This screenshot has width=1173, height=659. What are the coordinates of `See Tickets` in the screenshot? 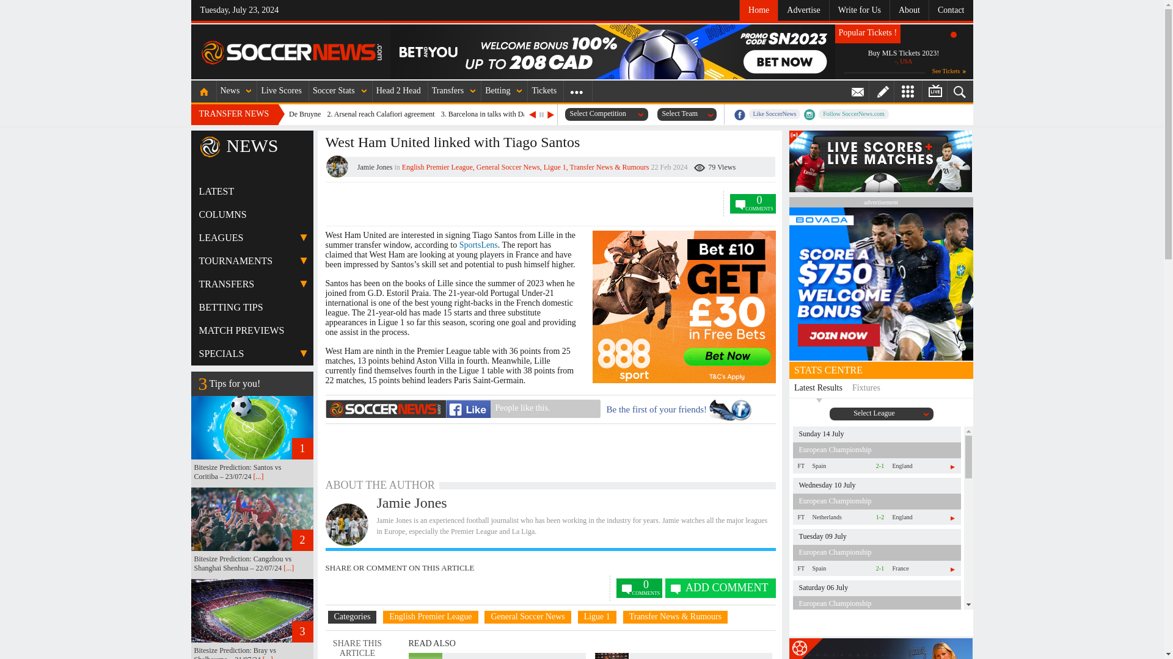 It's located at (949, 71).